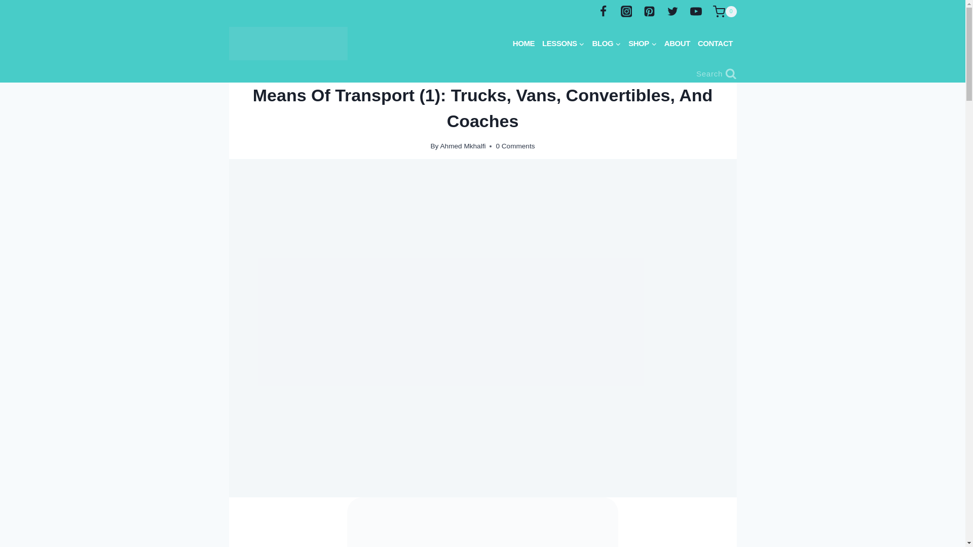  Describe the element at coordinates (725, 11) in the screenshot. I see `0` at that location.